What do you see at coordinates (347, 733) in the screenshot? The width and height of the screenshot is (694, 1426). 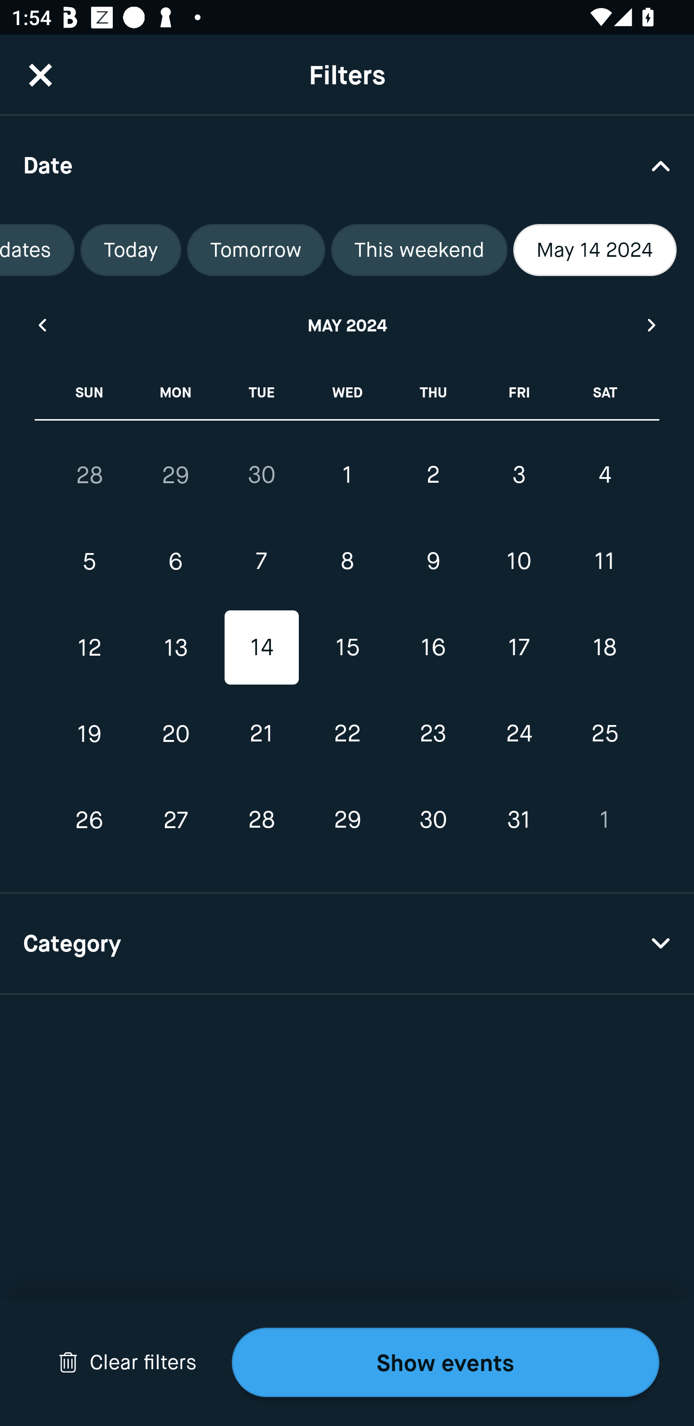 I see `22` at bounding box center [347, 733].